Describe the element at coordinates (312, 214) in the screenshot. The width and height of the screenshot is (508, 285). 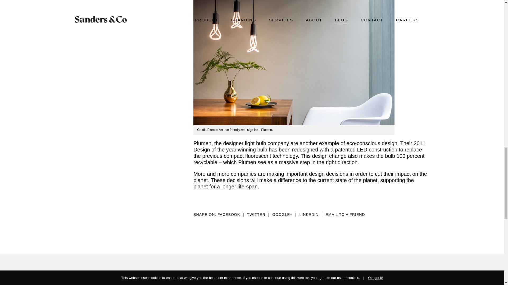
I see `LINKEDIN` at that location.